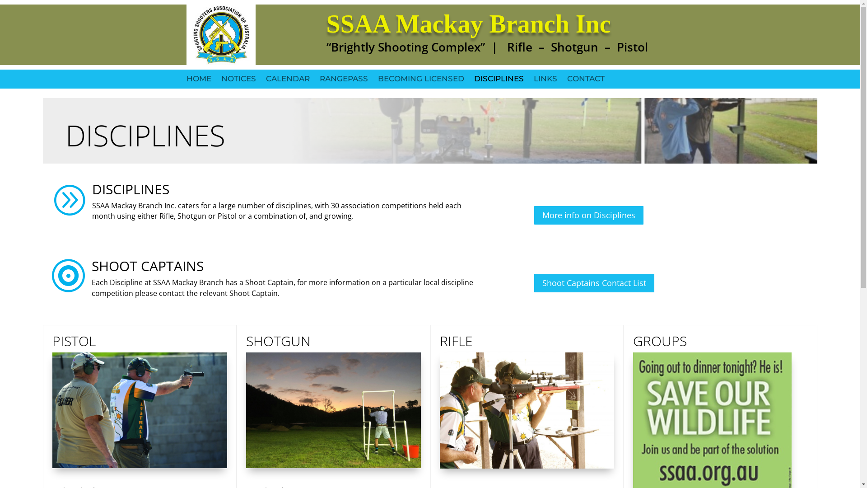  Describe the element at coordinates (545, 84) in the screenshot. I see `LINKS` at that location.